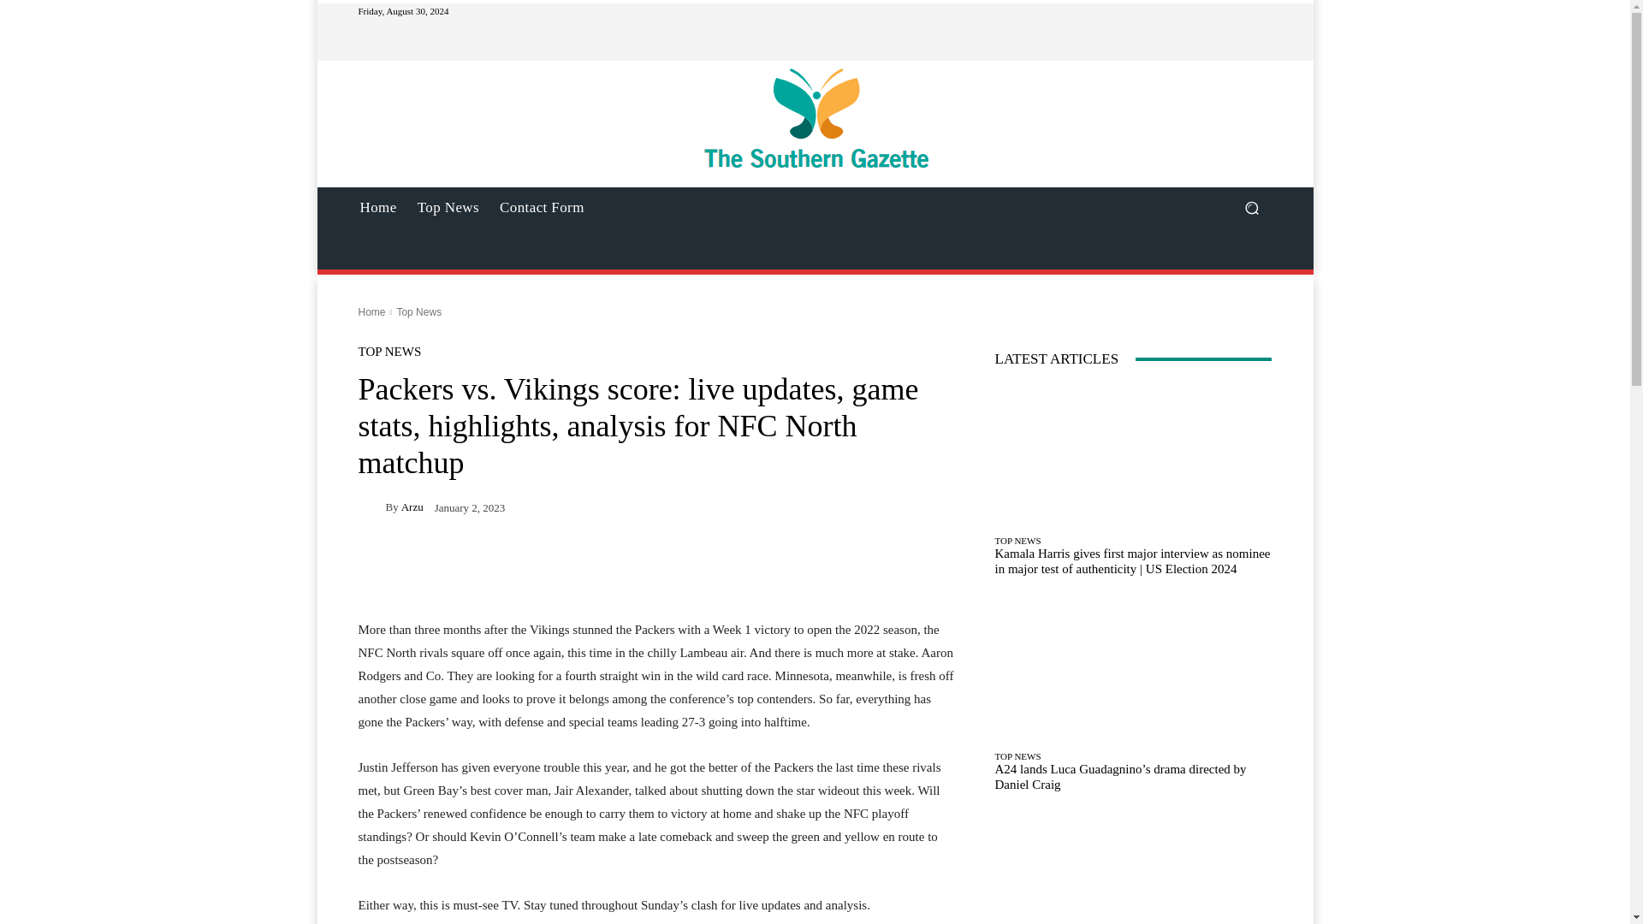  I want to click on View all posts in Top News, so click(418, 311).